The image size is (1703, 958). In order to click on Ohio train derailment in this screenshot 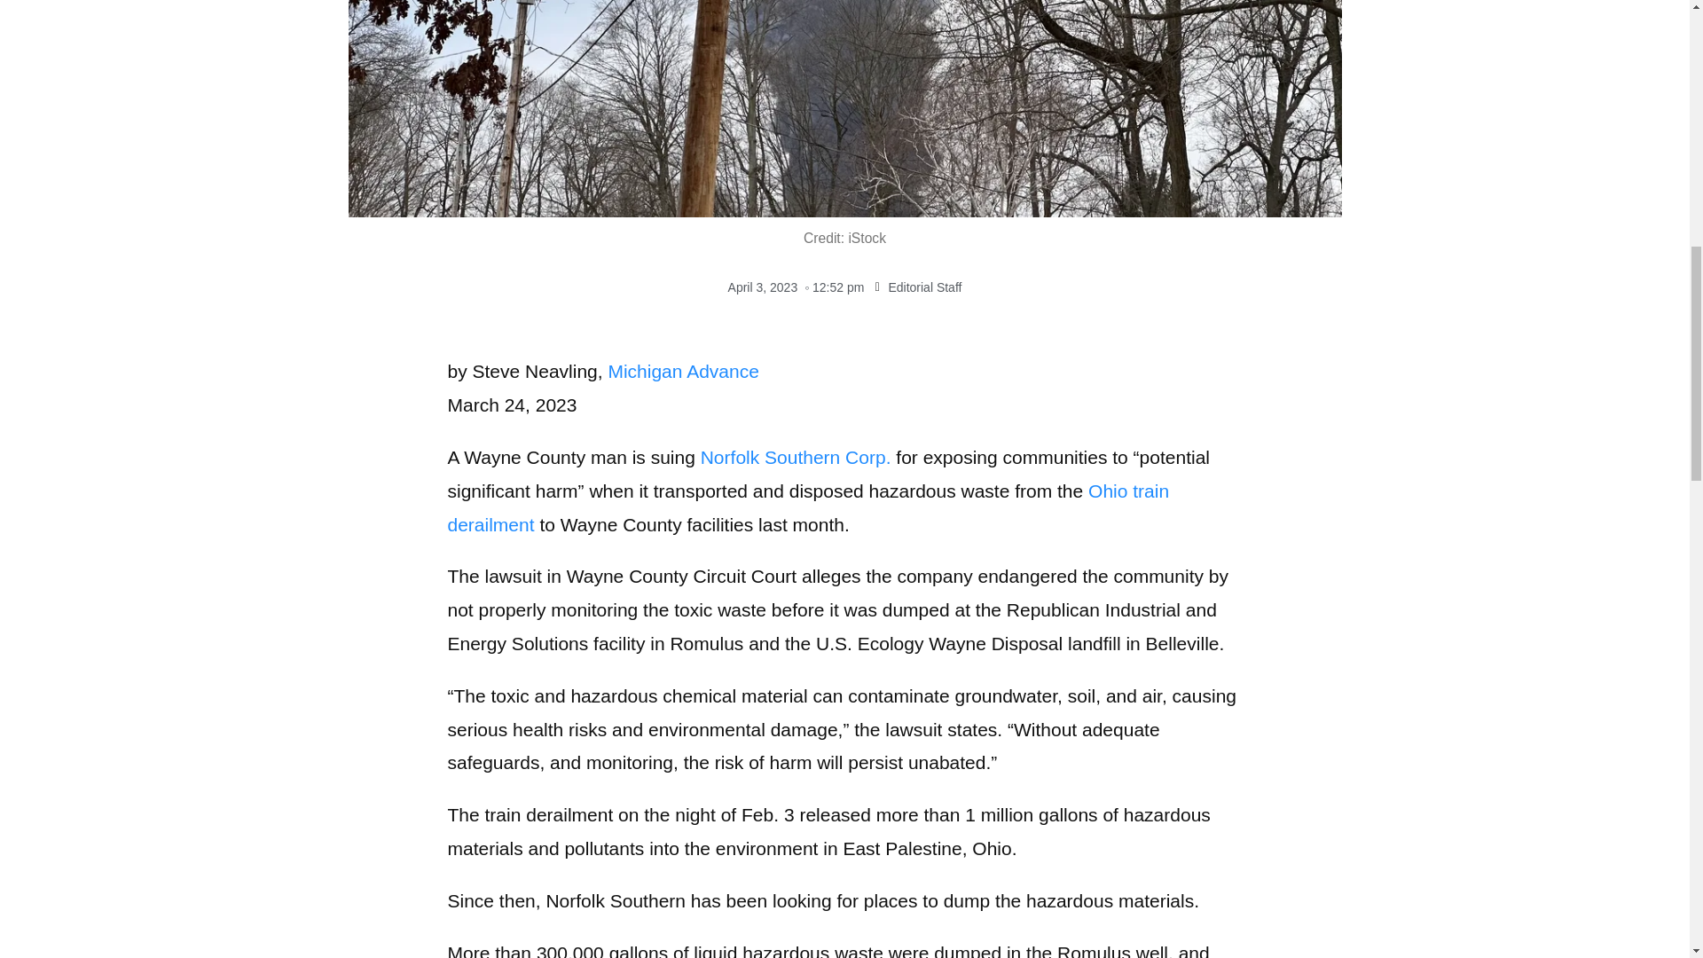, I will do `click(807, 507)`.